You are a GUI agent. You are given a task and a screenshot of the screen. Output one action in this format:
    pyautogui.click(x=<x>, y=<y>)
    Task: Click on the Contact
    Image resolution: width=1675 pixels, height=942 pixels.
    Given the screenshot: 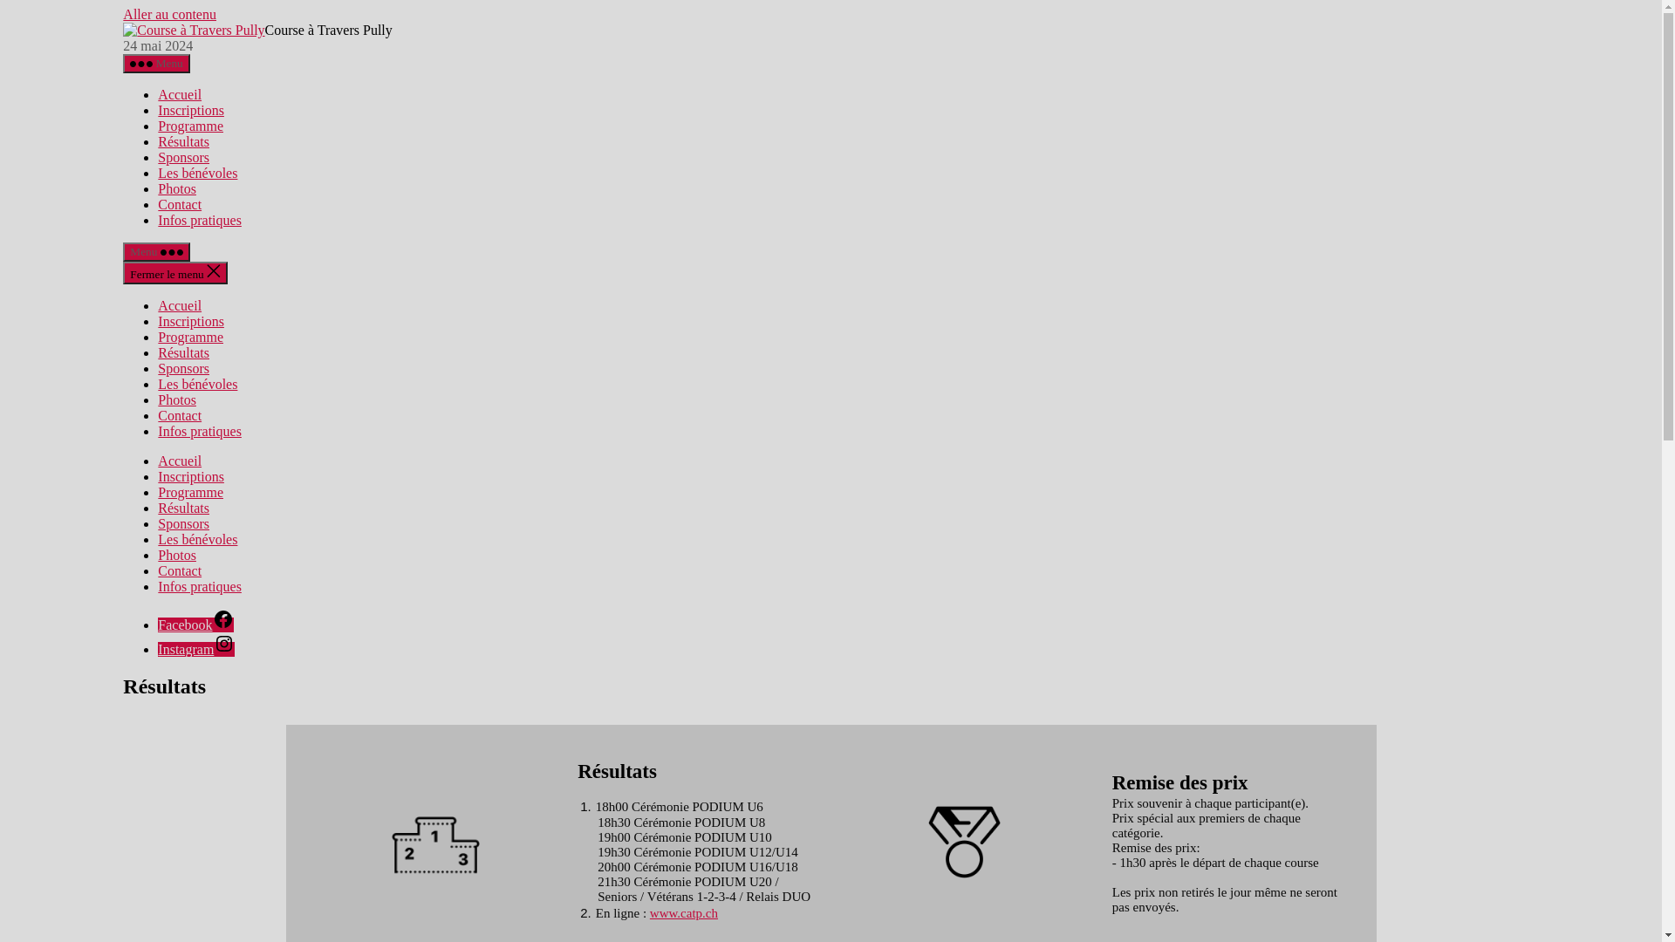 What is the action you would take?
    pyautogui.click(x=180, y=415)
    